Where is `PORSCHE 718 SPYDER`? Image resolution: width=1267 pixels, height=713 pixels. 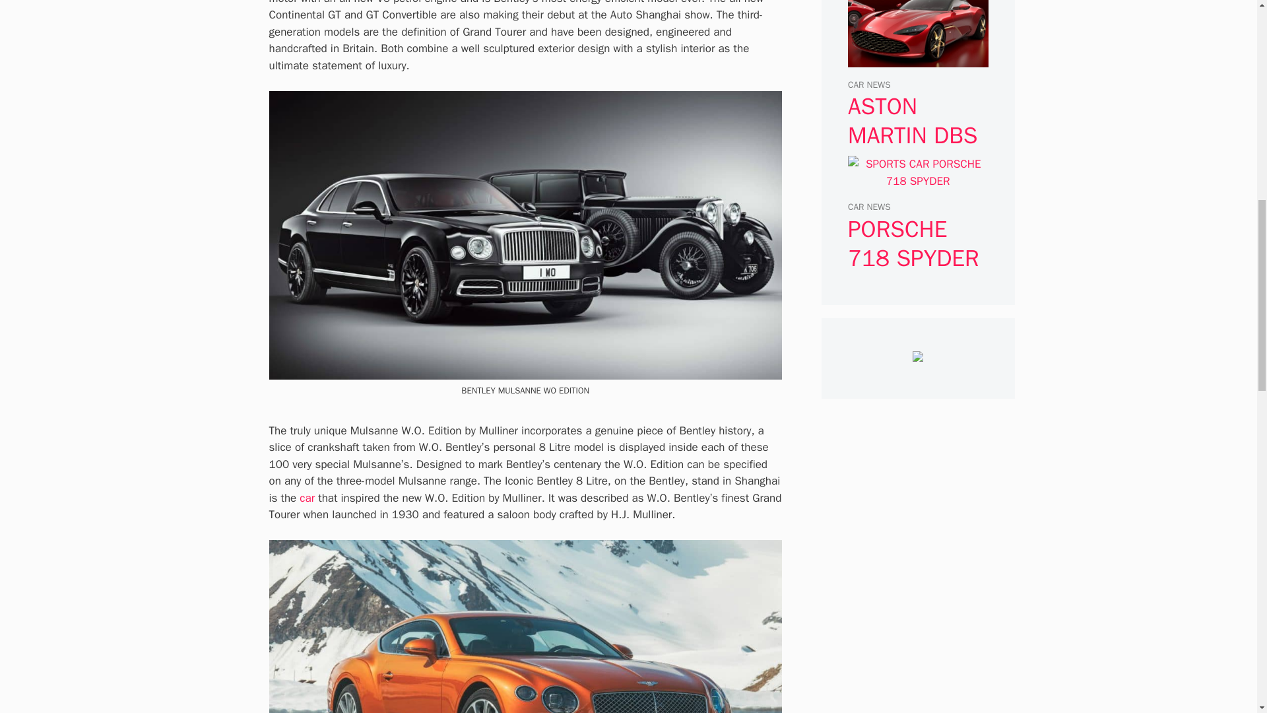
PORSCHE 718 SPYDER is located at coordinates (917, 181).